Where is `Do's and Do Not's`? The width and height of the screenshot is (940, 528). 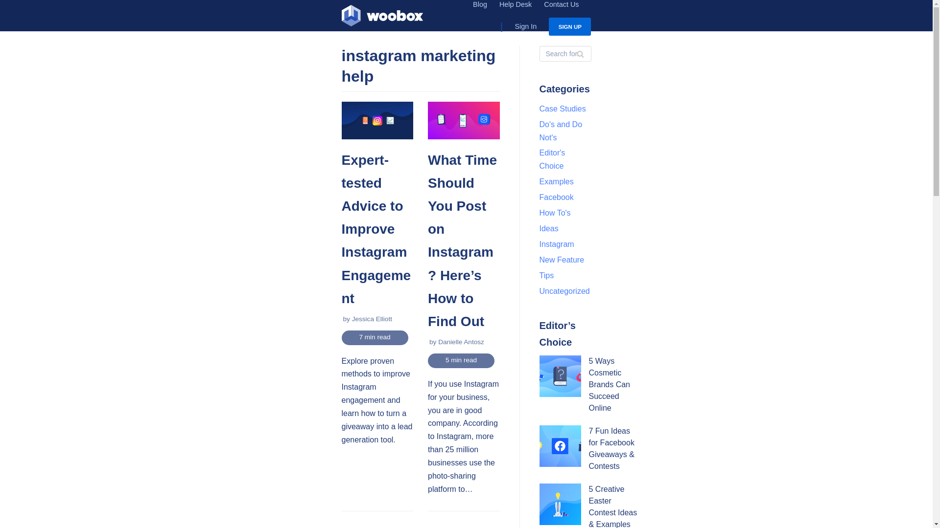
Do's and Do Not's is located at coordinates (561, 131).